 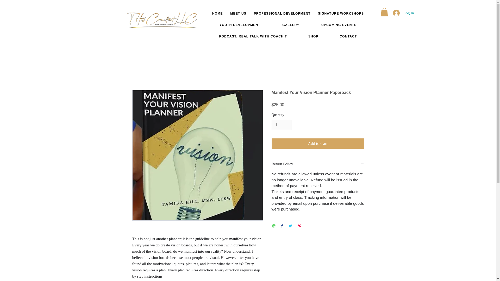 What do you see at coordinates (313, 36) in the screenshot?
I see `SHOP` at bounding box center [313, 36].